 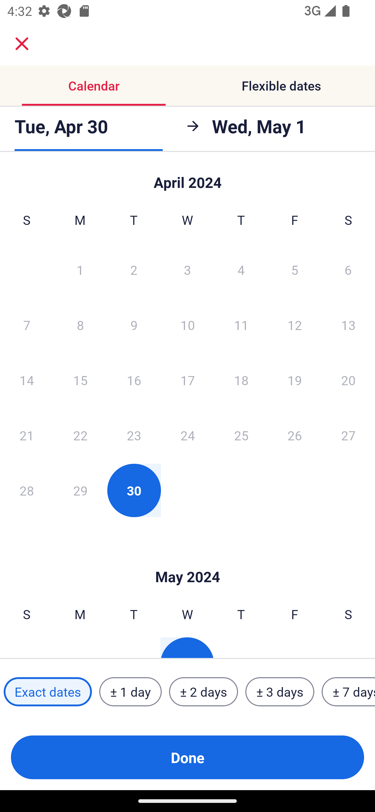 I want to click on 18 Thursday, April 18, 2024, so click(x=241, y=380).